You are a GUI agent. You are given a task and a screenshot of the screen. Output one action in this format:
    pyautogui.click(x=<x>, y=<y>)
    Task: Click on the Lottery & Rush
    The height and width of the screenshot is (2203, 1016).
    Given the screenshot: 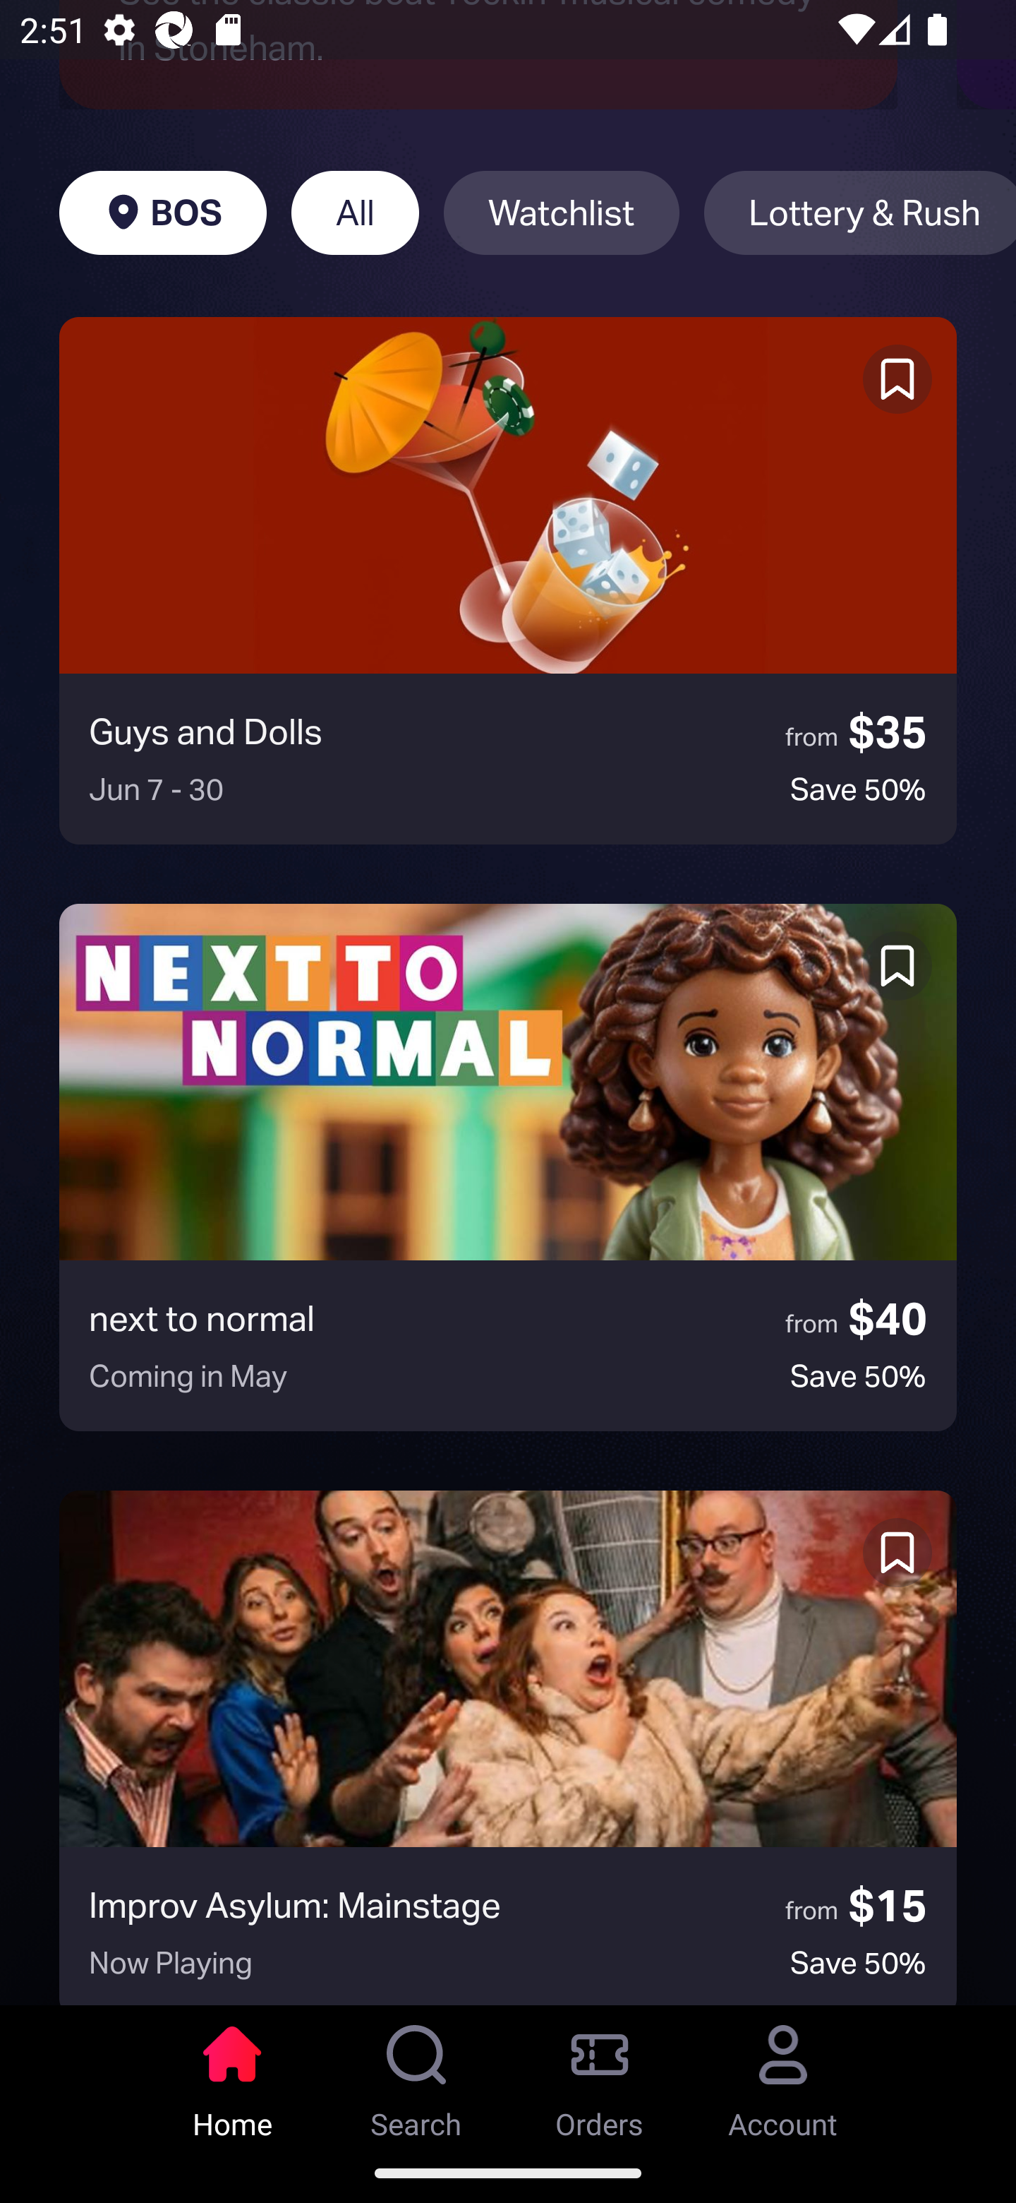 What is the action you would take?
    pyautogui.click(x=859, y=213)
    